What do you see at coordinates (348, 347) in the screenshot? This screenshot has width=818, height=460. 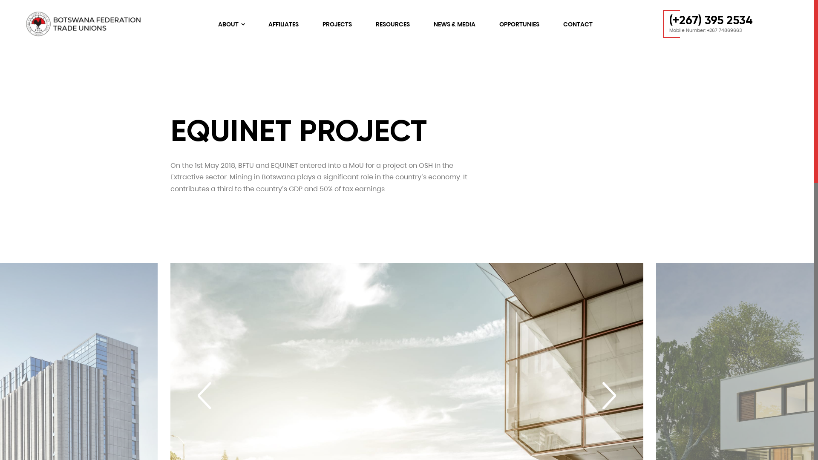 I see `Resources` at bounding box center [348, 347].